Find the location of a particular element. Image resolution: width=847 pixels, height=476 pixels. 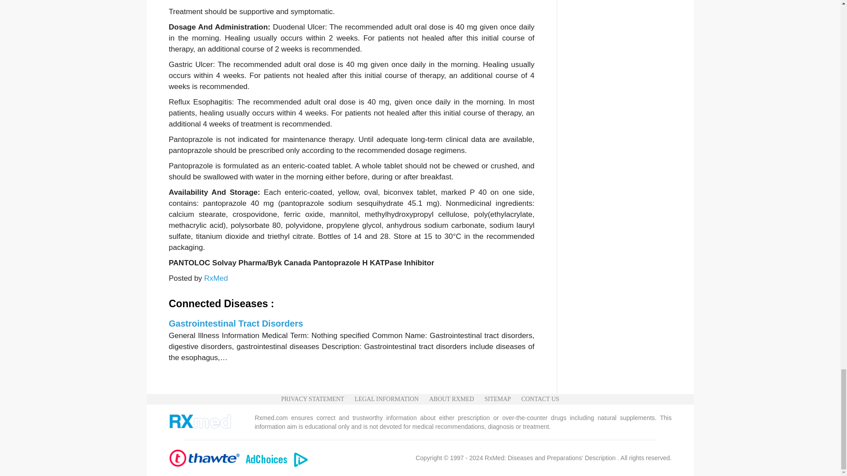

CONTACT US is located at coordinates (540, 399).